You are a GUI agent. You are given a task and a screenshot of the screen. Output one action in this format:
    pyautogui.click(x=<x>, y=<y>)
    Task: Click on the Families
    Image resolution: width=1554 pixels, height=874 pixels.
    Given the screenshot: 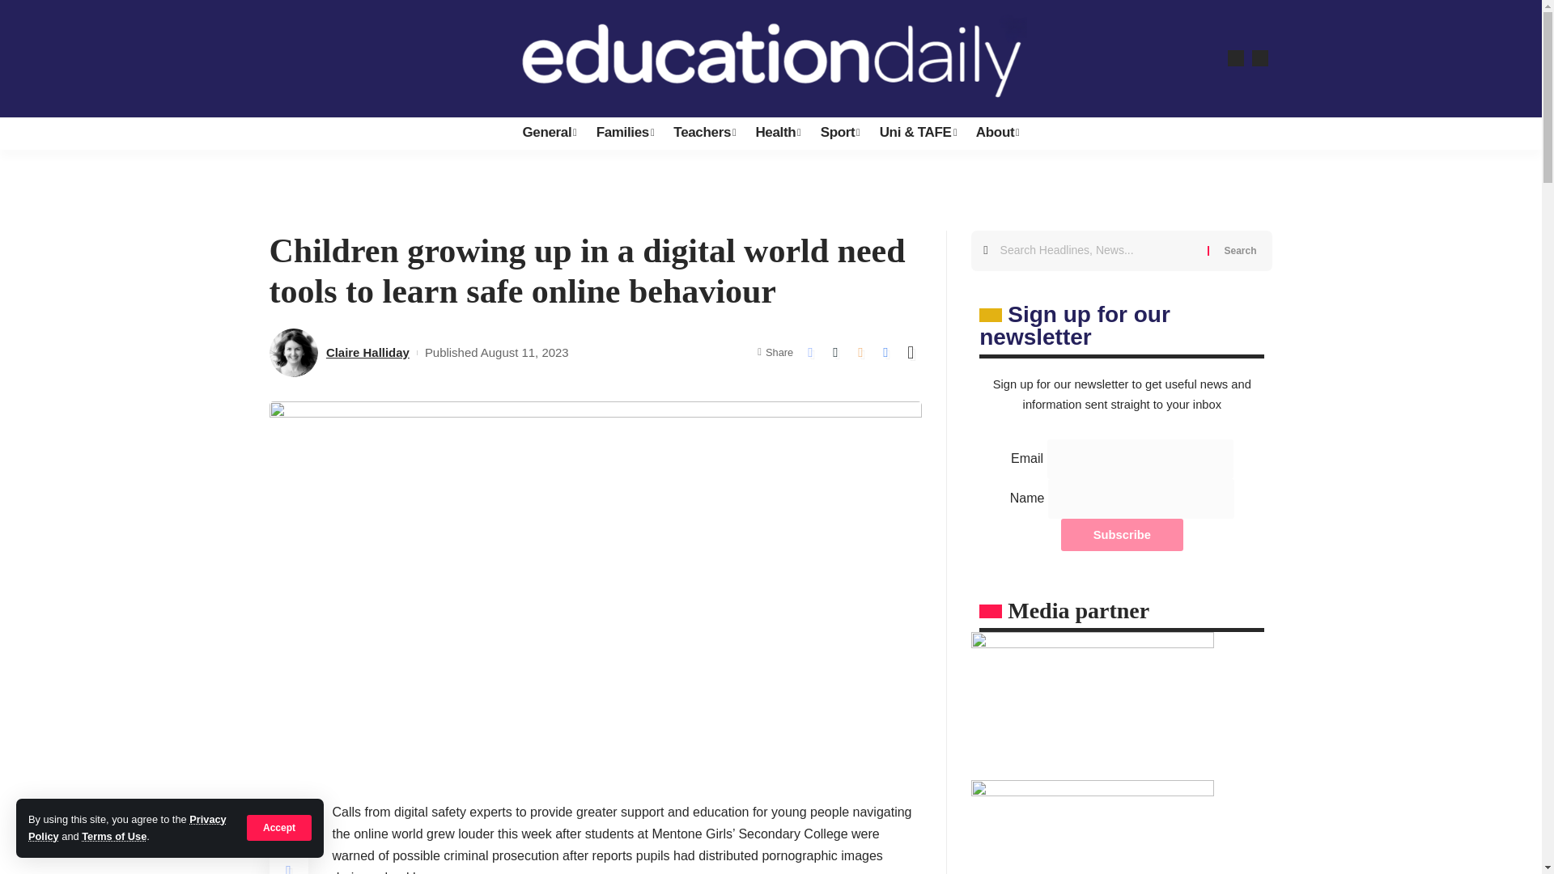 What is the action you would take?
    pyautogui.click(x=626, y=133)
    